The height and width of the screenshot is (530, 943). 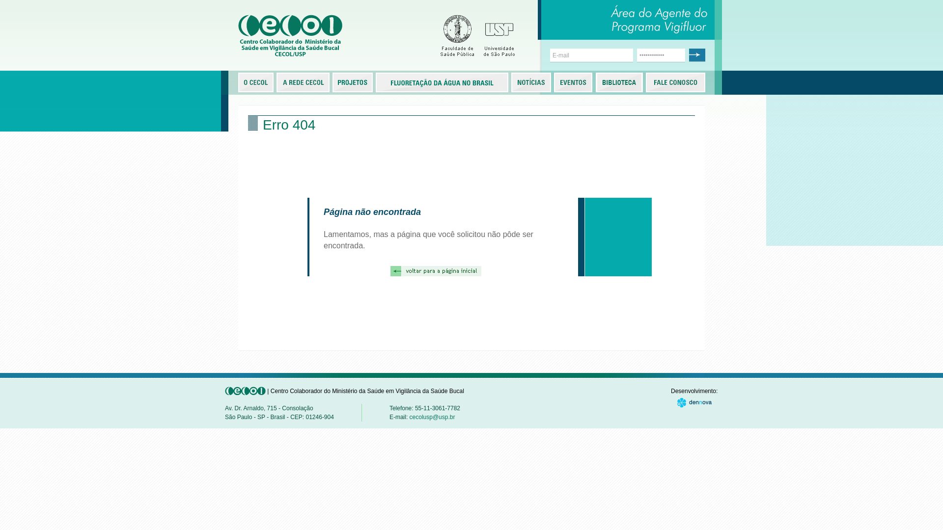 What do you see at coordinates (697, 55) in the screenshot?
I see `Ok` at bounding box center [697, 55].